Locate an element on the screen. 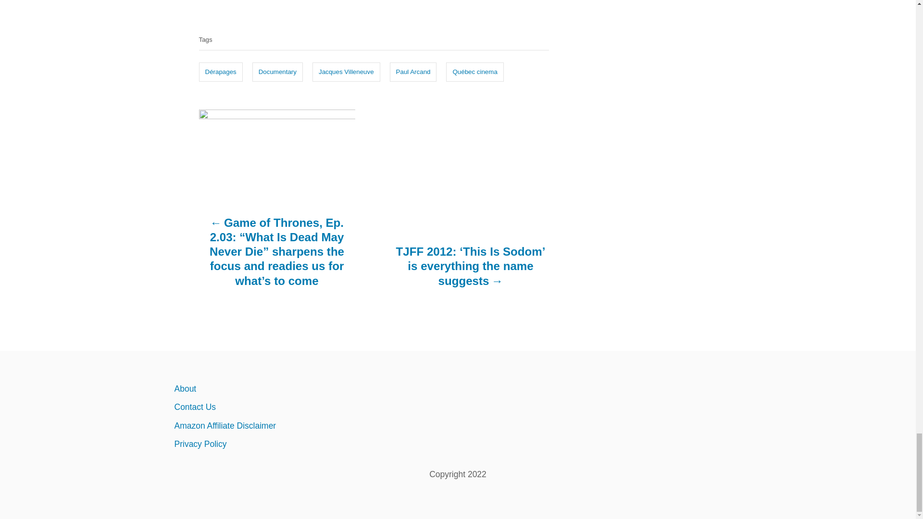 The width and height of the screenshot is (923, 519). Documentary is located at coordinates (277, 72).